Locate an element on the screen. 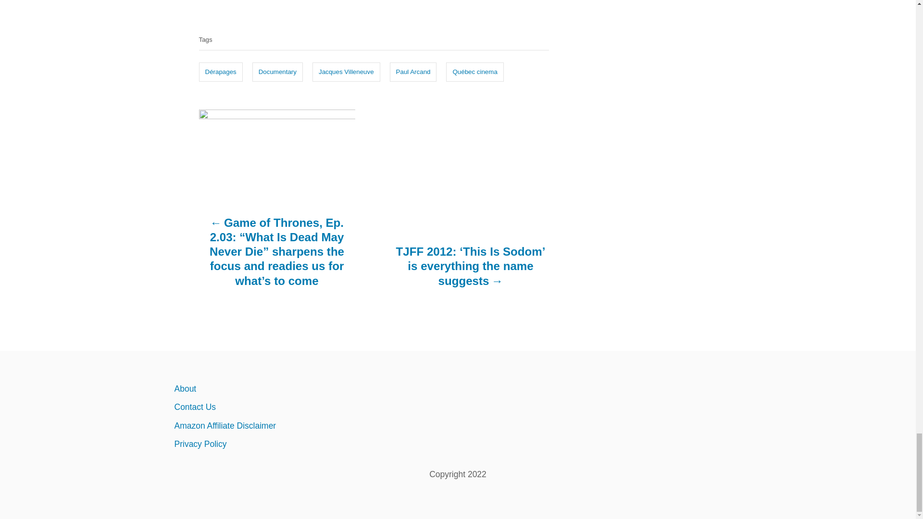 The width and height of the screenshot is (923, 519). Documentary is located at coordinates (277, 72).